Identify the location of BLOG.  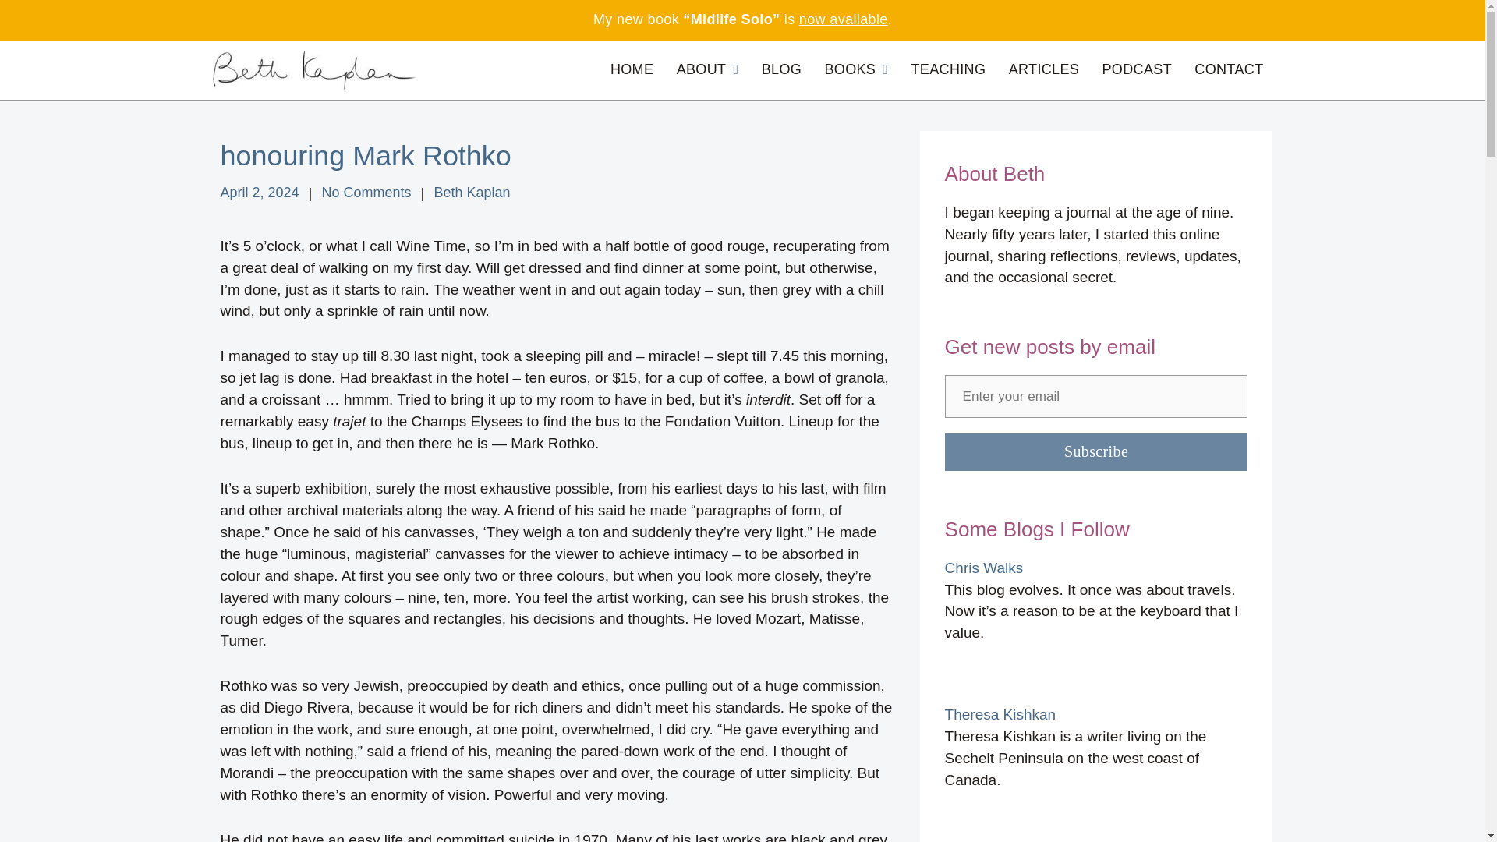
(781, 70).